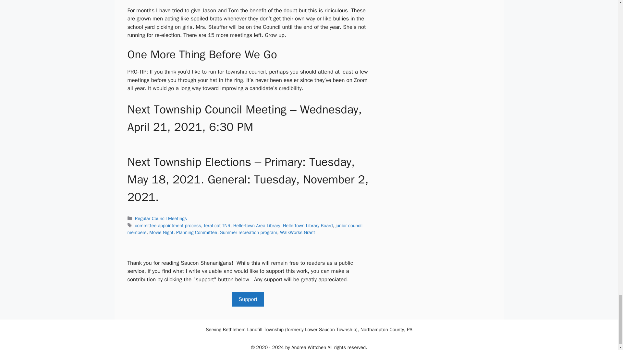 Image resolution: width=623 pixels, height=350 pixels. I want to click on junior council members, so click(245, 229).